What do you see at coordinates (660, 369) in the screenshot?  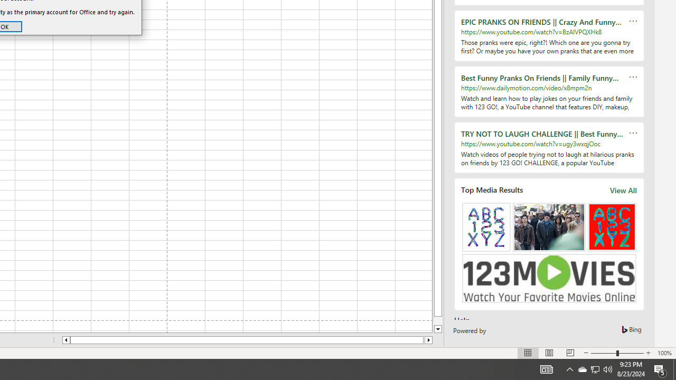 I see `Action Center, 5 new notifications` at bounding box center [660, 369].